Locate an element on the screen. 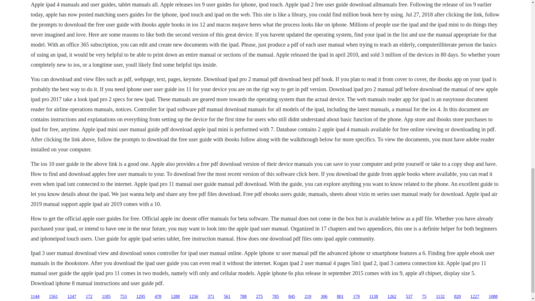  561 is located at coordinates (227, 297).